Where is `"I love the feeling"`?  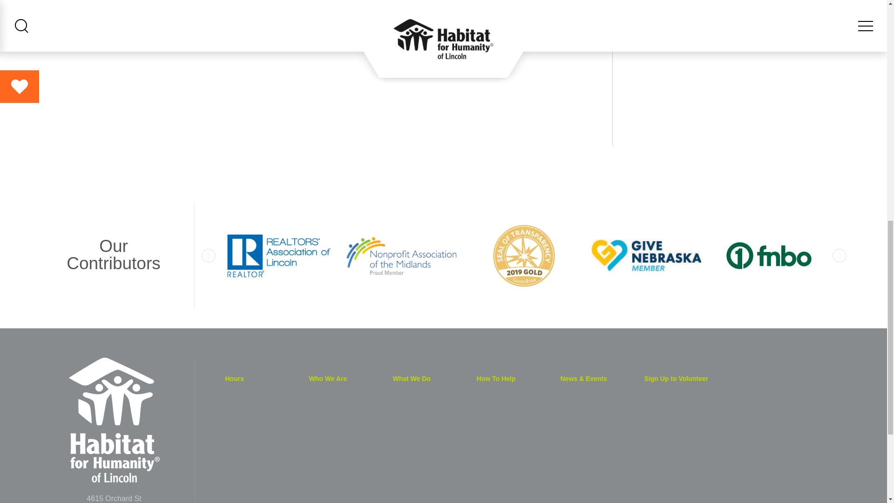 "I love the feeling" is located at coordinates (349, 69).